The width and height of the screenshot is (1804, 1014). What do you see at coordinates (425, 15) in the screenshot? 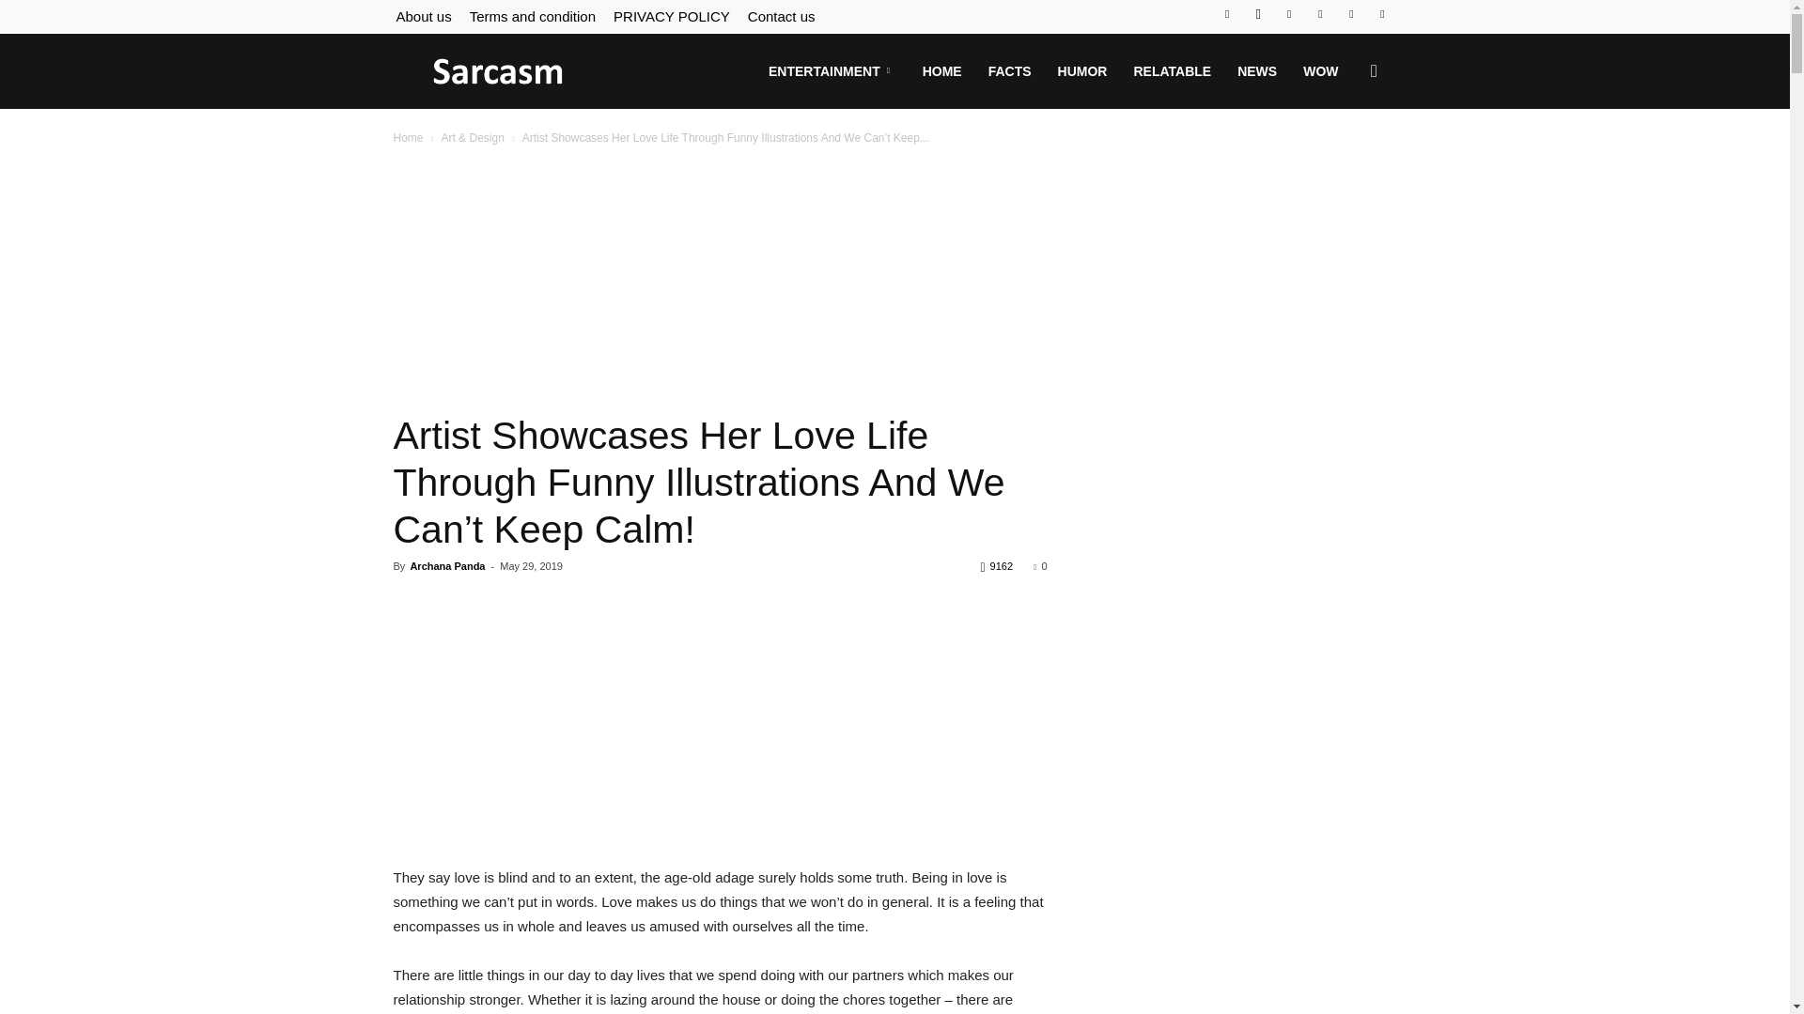
I see `About us` at bounding box center [425, 15].